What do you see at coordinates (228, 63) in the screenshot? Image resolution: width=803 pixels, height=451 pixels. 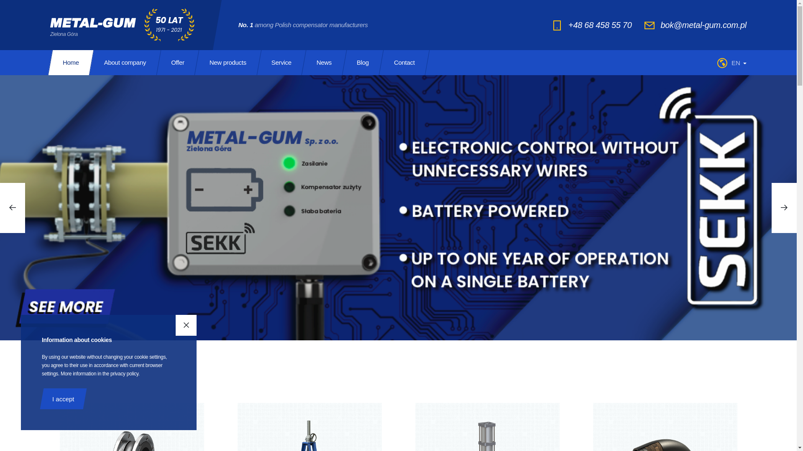 I see `New products` at bounding box center [228, 63].